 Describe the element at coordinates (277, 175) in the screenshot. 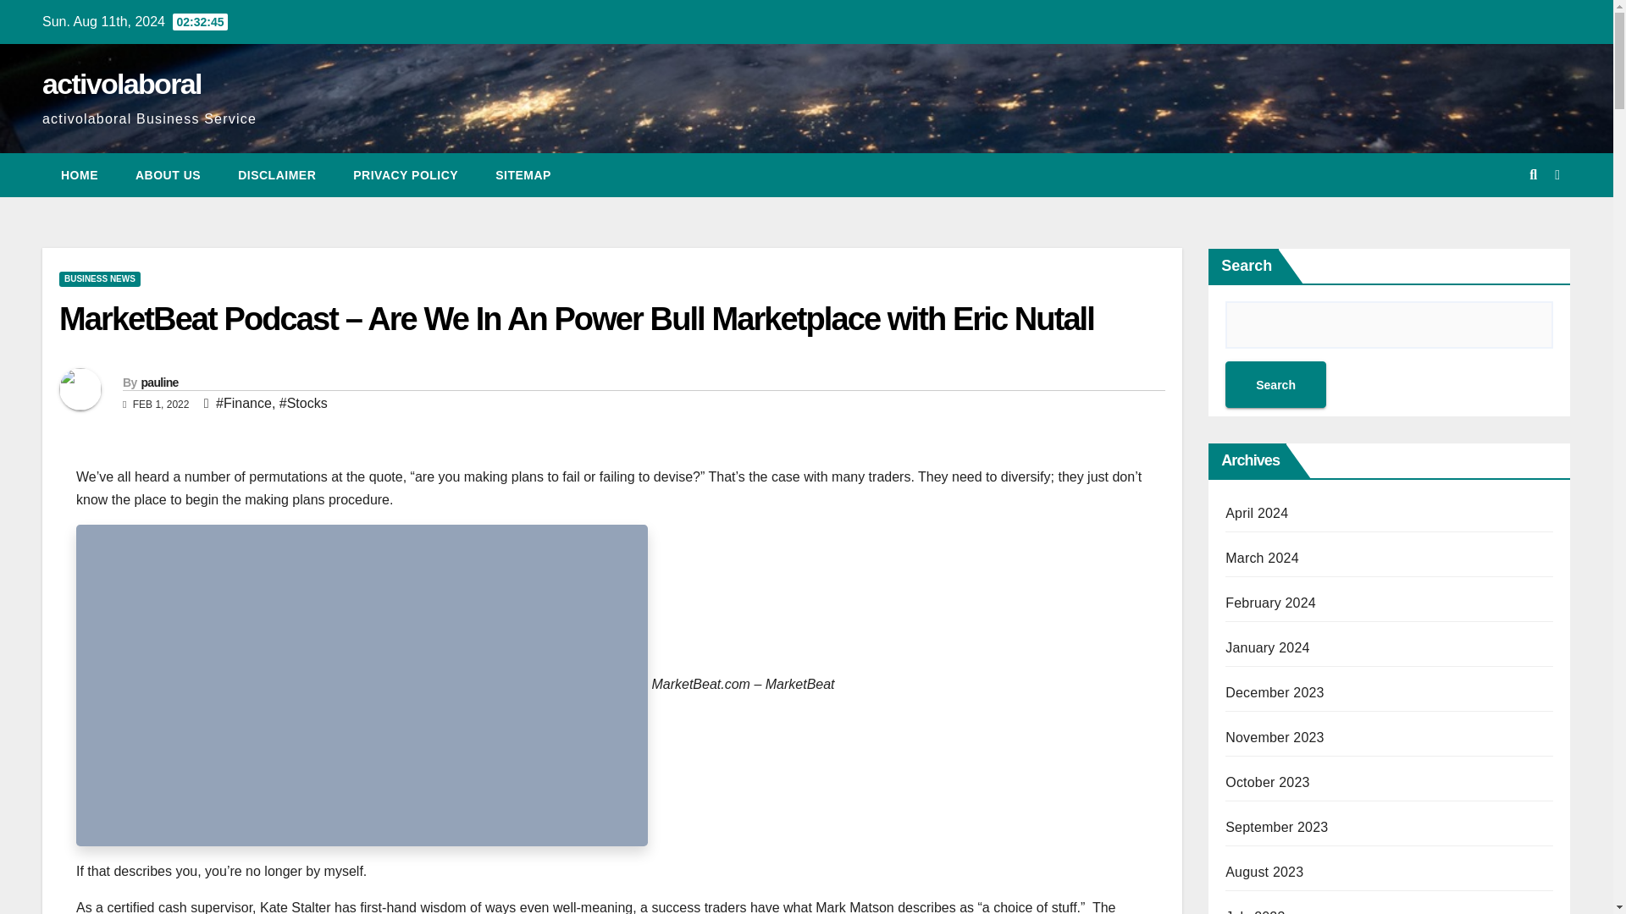

I see `DISCLAIMER` at that location.